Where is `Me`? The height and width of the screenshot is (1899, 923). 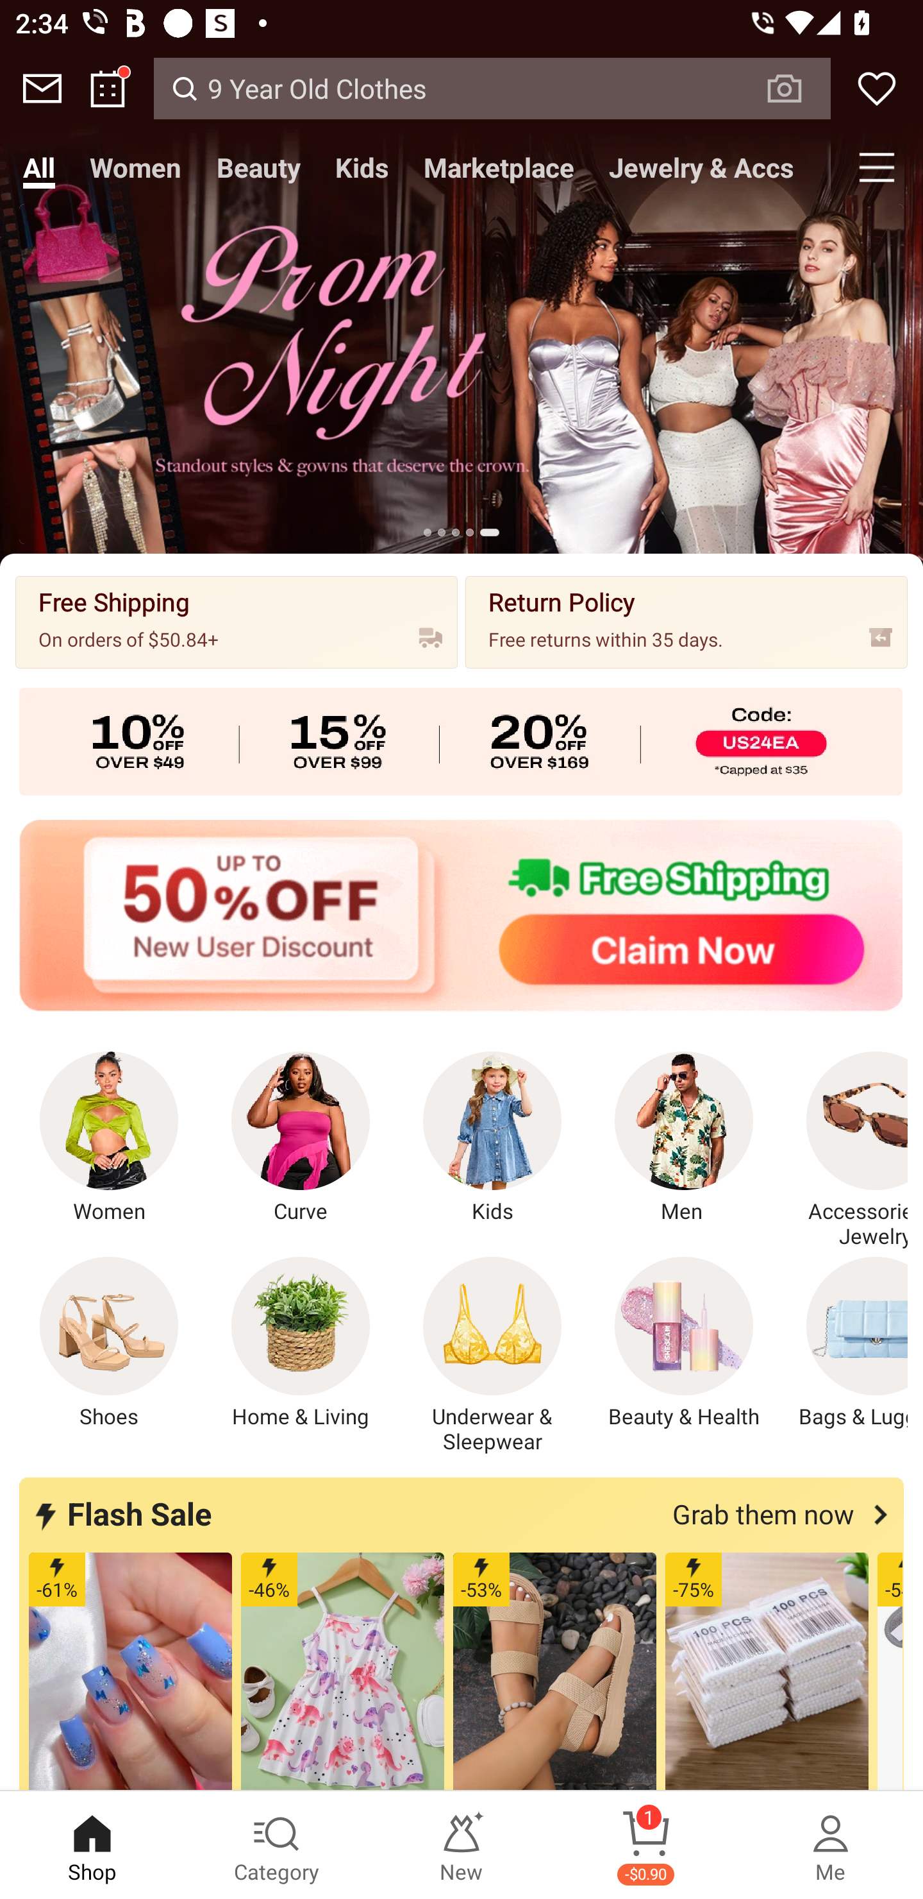
Me is located at coordinates (831, 1845).